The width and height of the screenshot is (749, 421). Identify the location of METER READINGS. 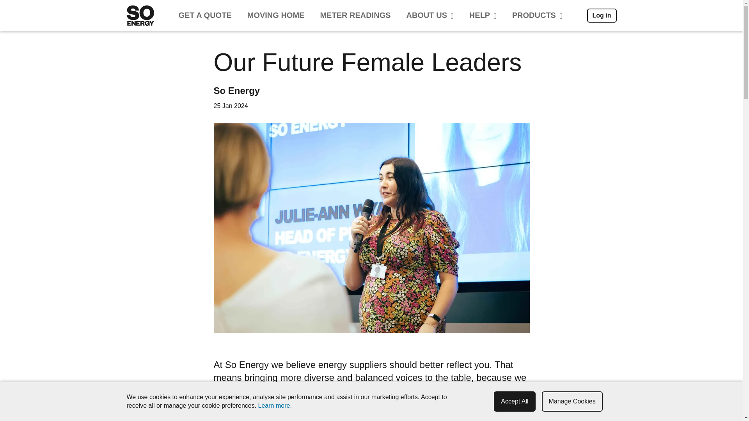
(355, 16).